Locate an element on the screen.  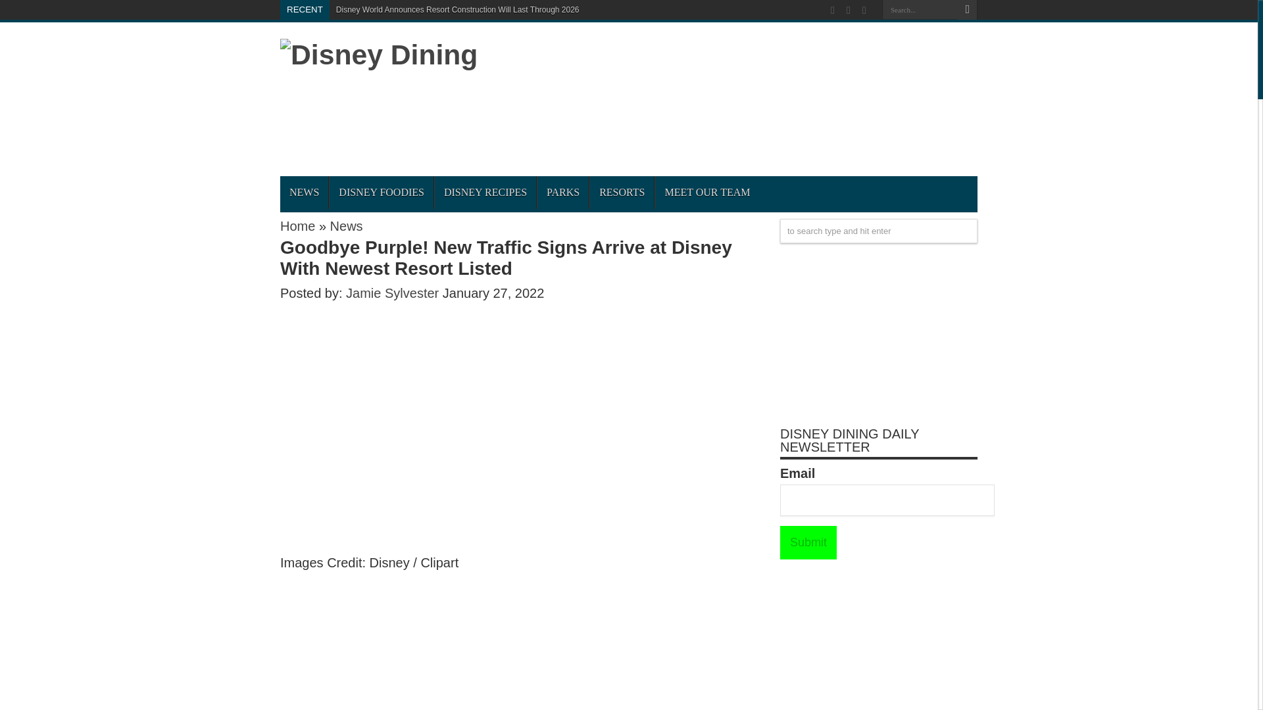
Jamie Sylvester is located at coordinates (395, 293).